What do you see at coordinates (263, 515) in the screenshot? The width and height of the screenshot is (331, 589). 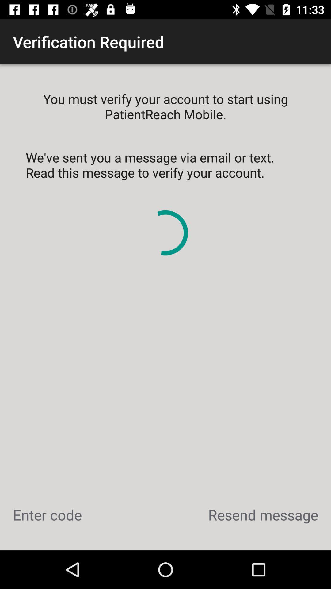 I see `open resend message item` at bounding box center [263, 515].